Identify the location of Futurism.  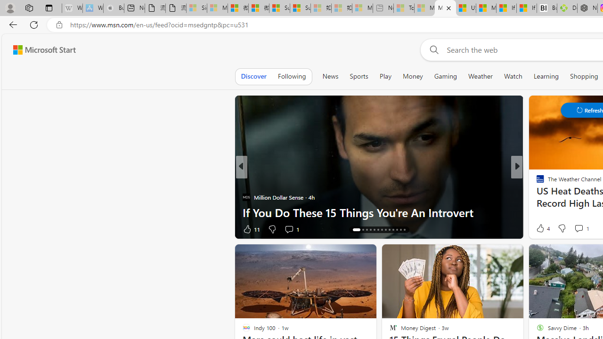
(536, 182).